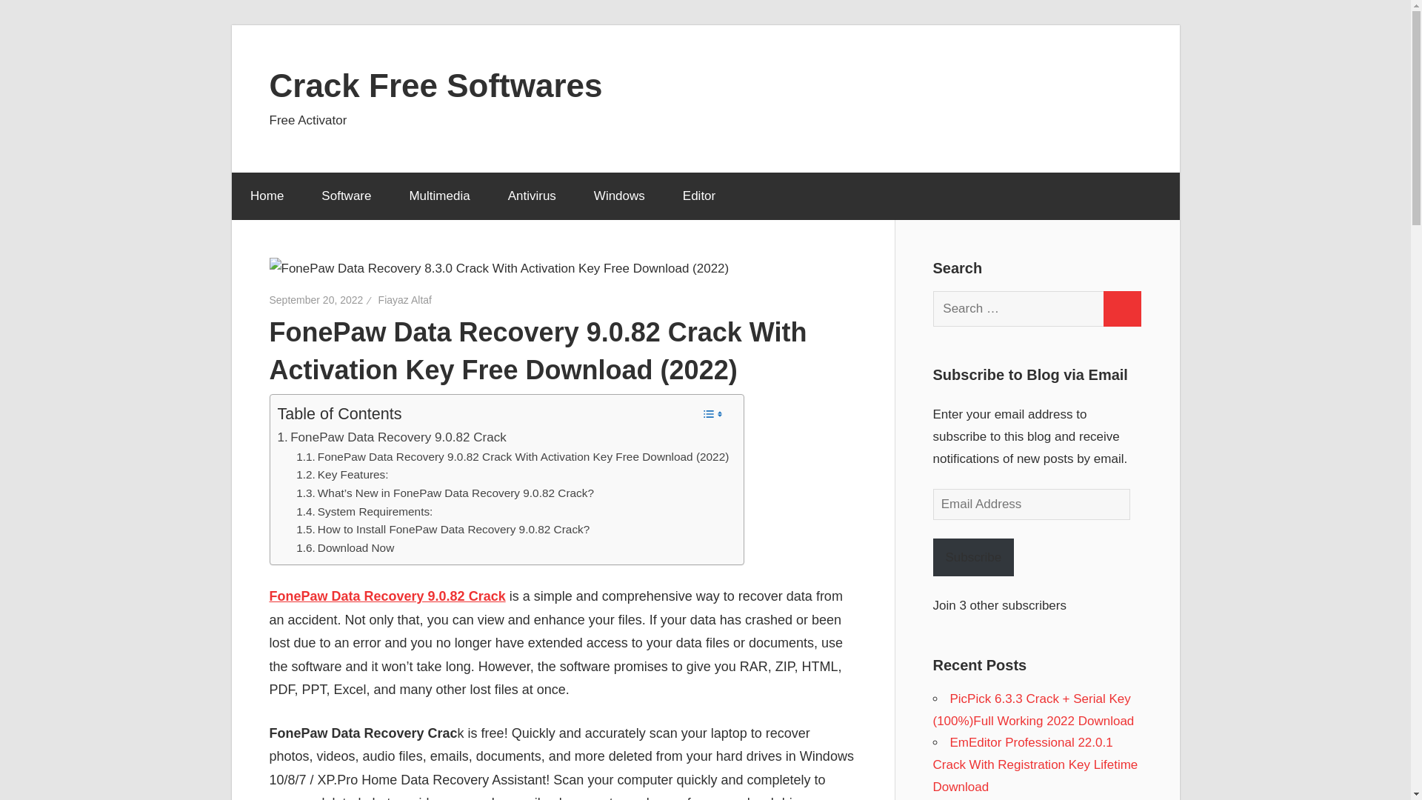 Image resolution: width=1422 pixels, height=800 pixels. I want to click on Search for:, so click(1018, 308).